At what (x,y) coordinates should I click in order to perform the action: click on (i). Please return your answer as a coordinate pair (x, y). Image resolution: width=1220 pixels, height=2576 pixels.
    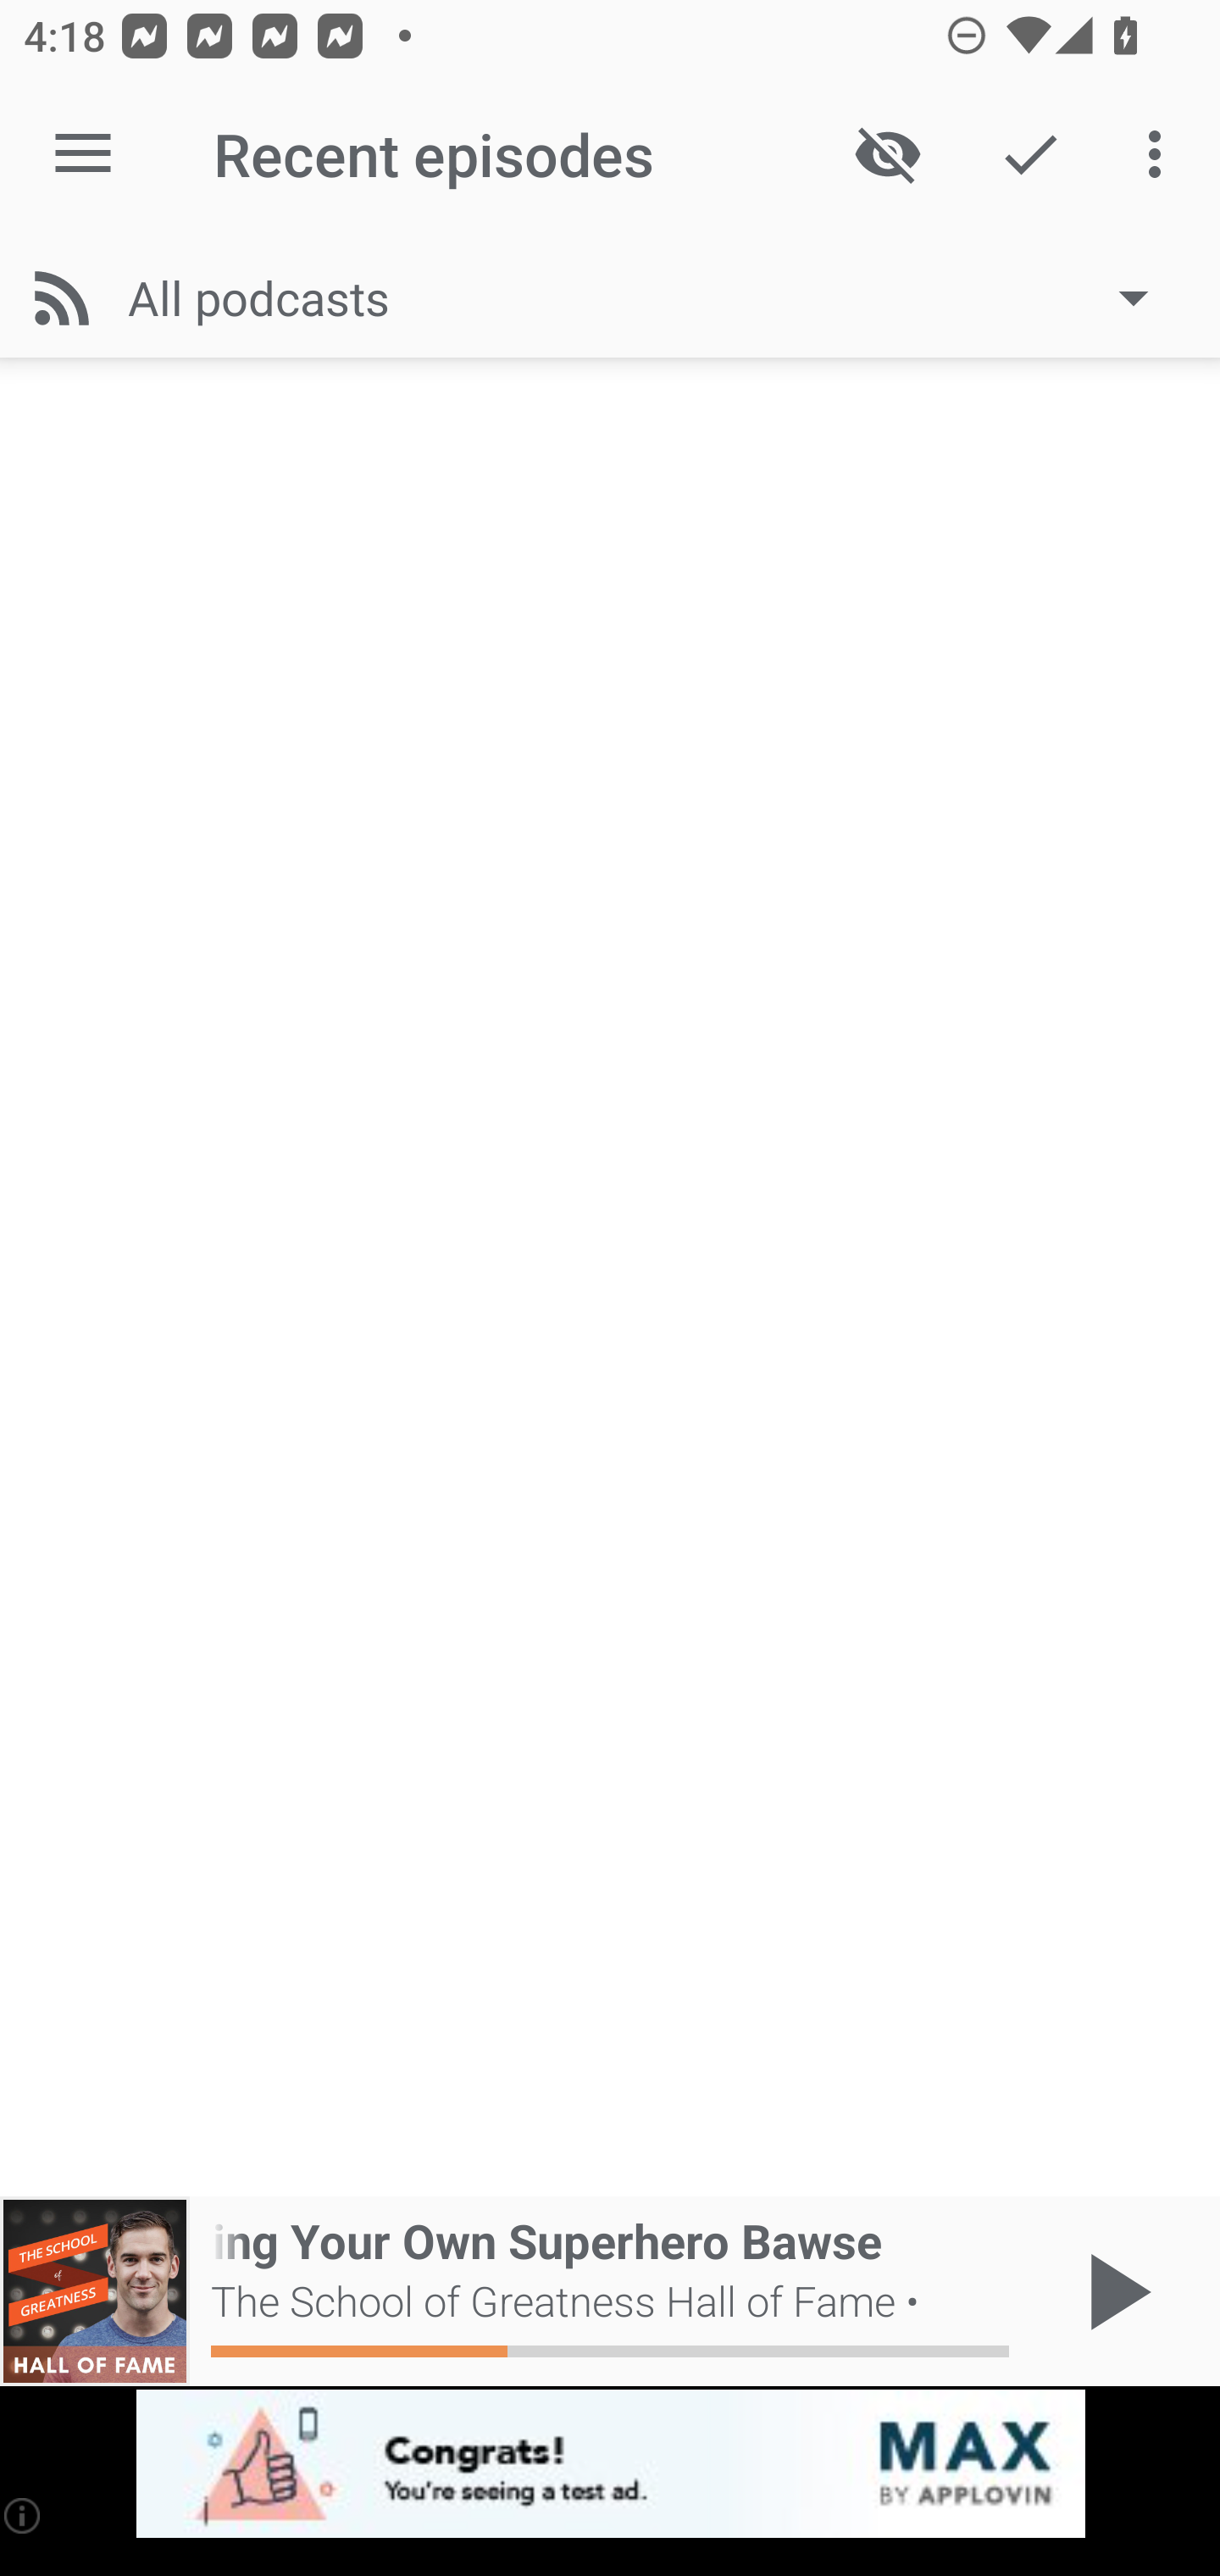
    Looking at the image, I should click on (24, 2515).